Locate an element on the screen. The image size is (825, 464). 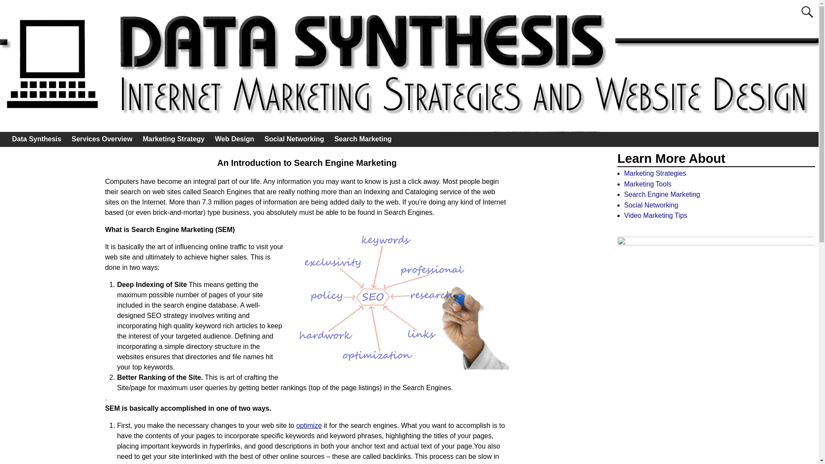
Search Engine Marketing is located at coordinates (662, 194).